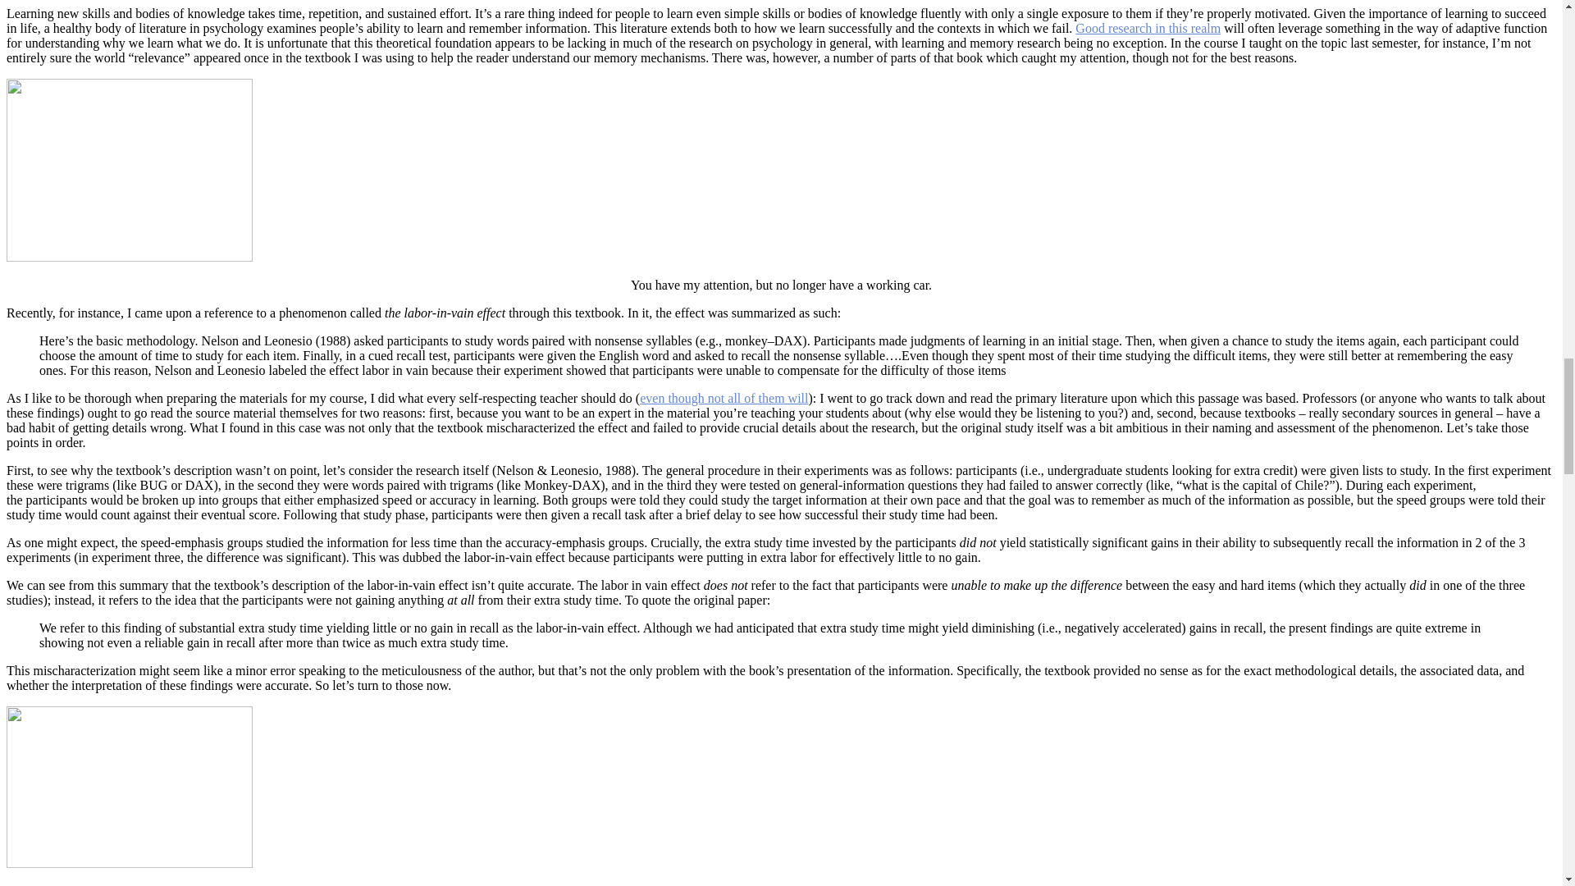 This screenshot has width=1575, height=886. Describe the element at coordinates (1148, 28) in the screenshot. I see `Good research in this realm` at that location.